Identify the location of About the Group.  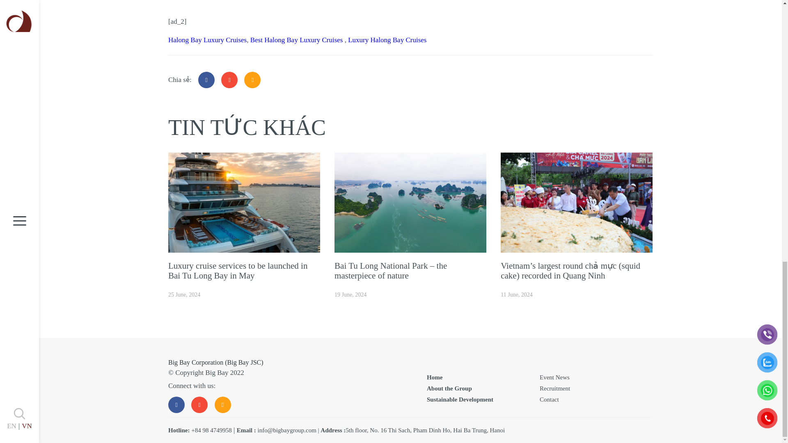
(449, 388).